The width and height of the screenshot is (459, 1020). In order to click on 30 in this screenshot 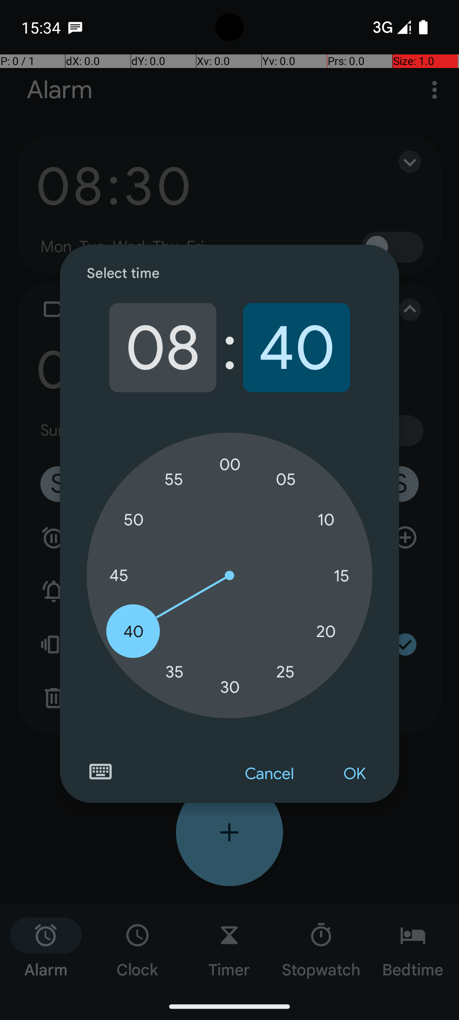, I will do `click(230, 687)`.